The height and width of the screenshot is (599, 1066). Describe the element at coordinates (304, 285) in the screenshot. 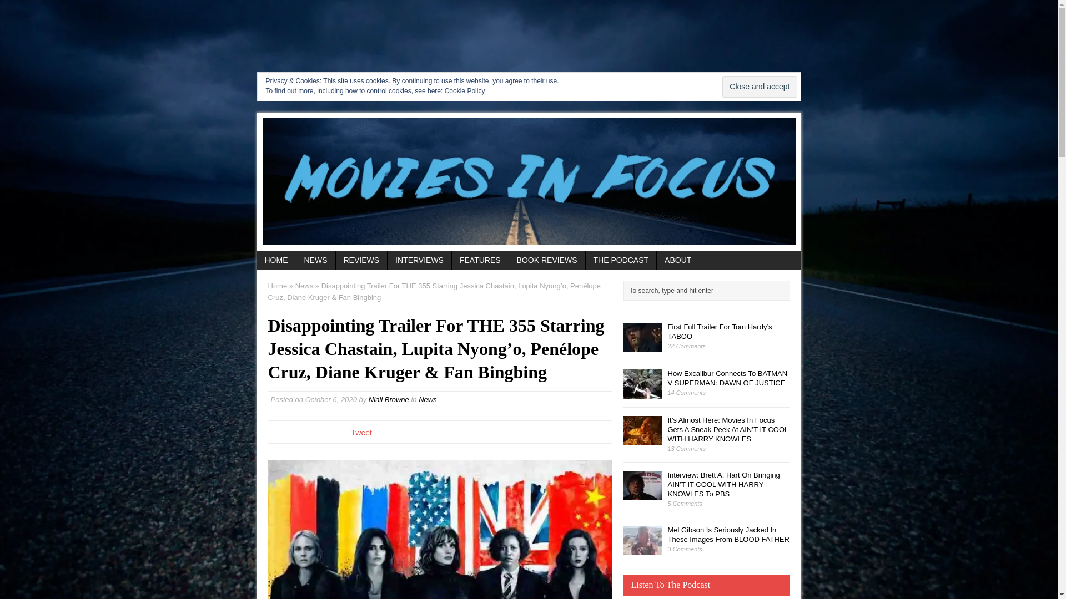

I see `News` at that location.